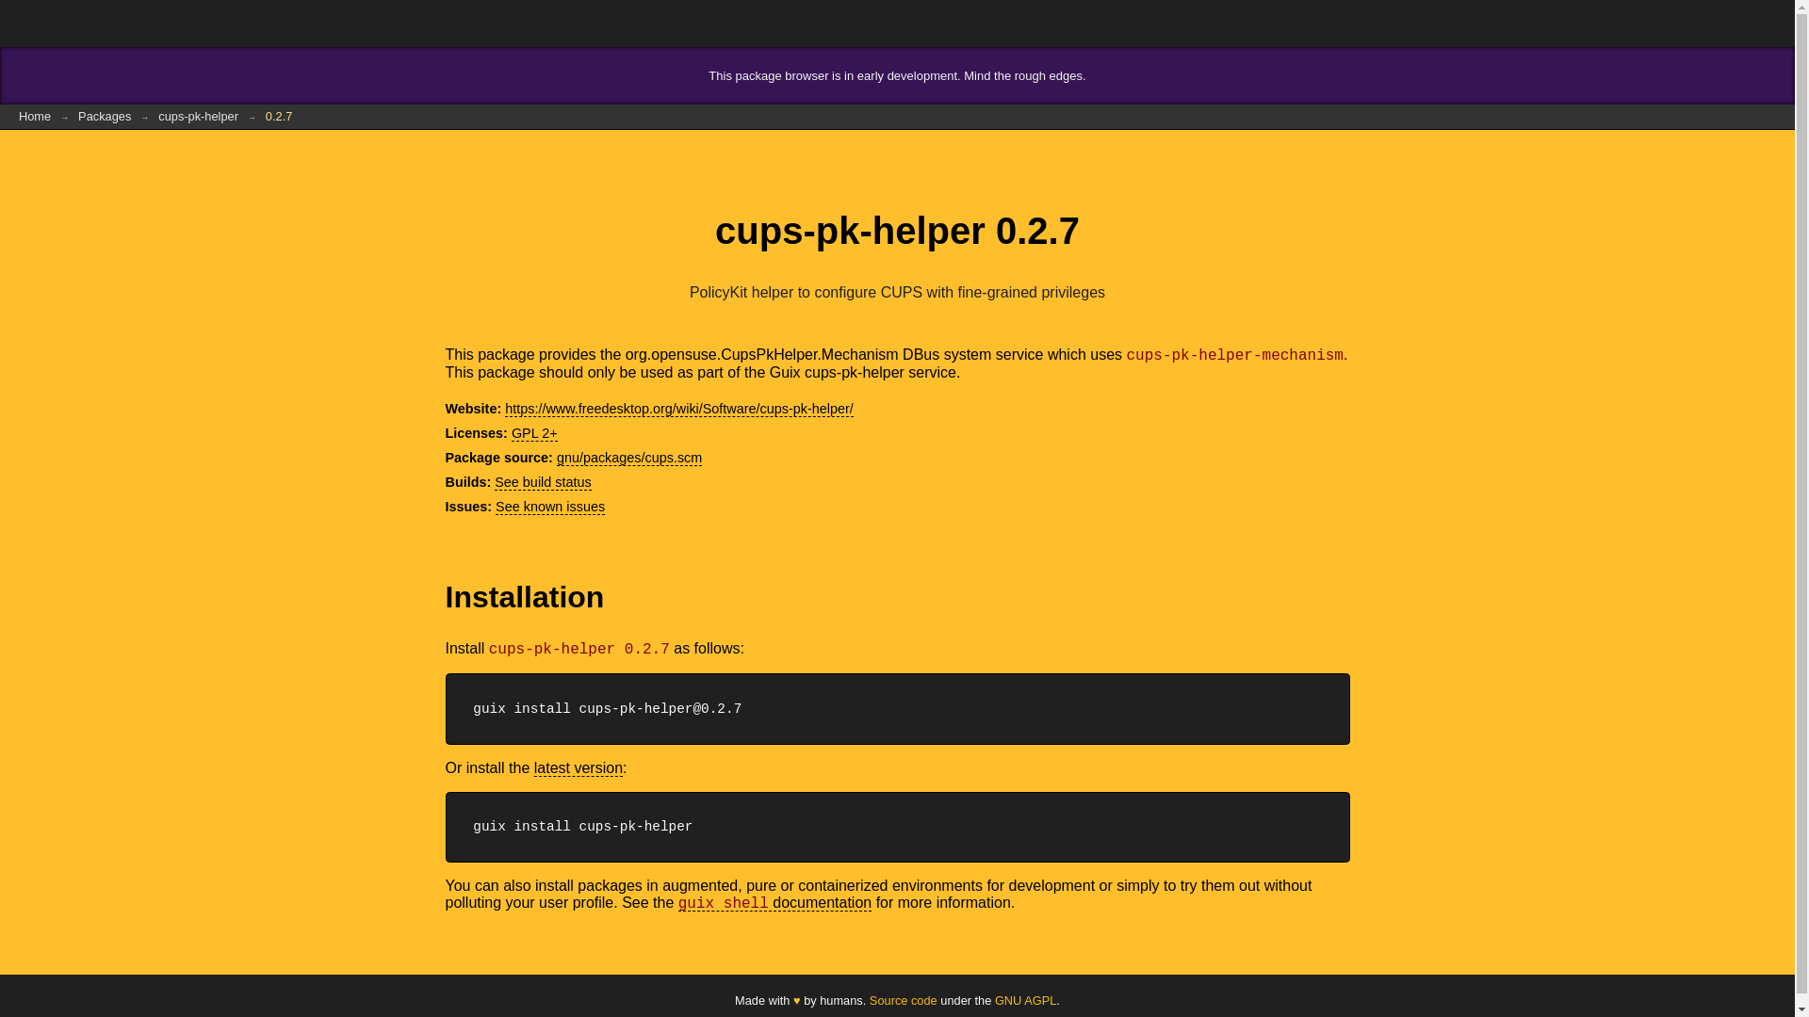  What do you see at coordinates (774, 902) in the screenshot?
I see `guix shell documentation` at bounding box center [774, 902].